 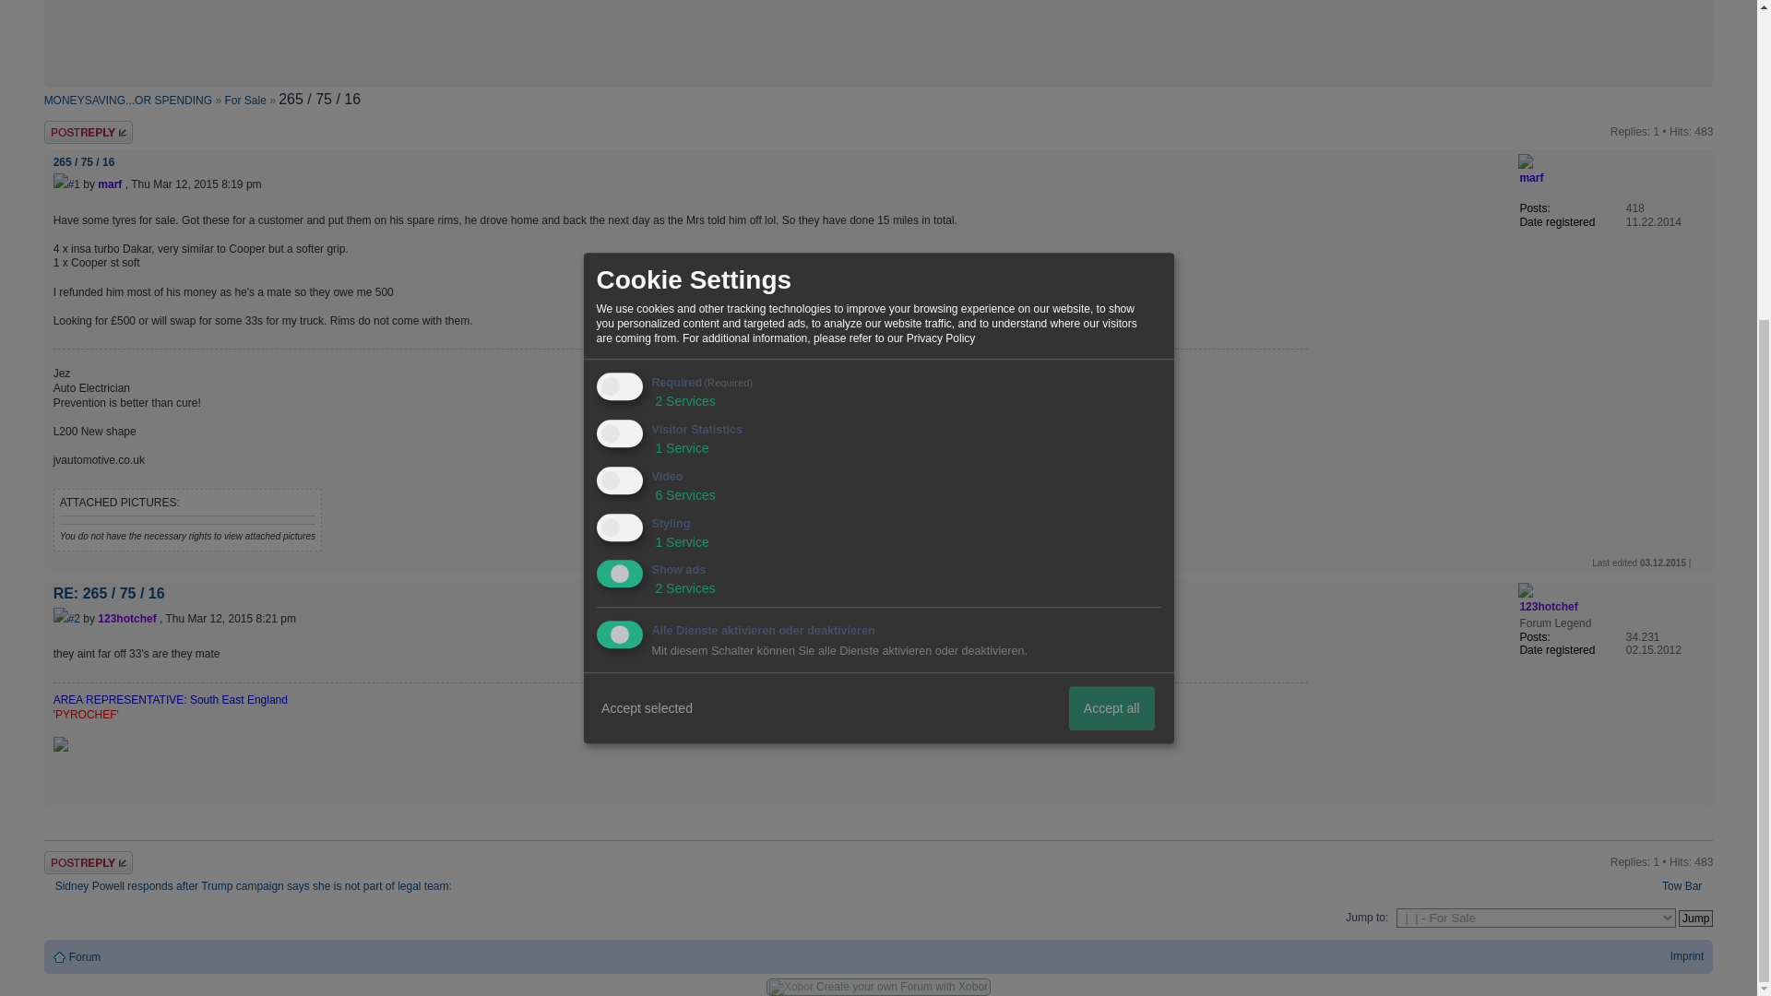 I want to click on Forum, so click(x=85, y=957).